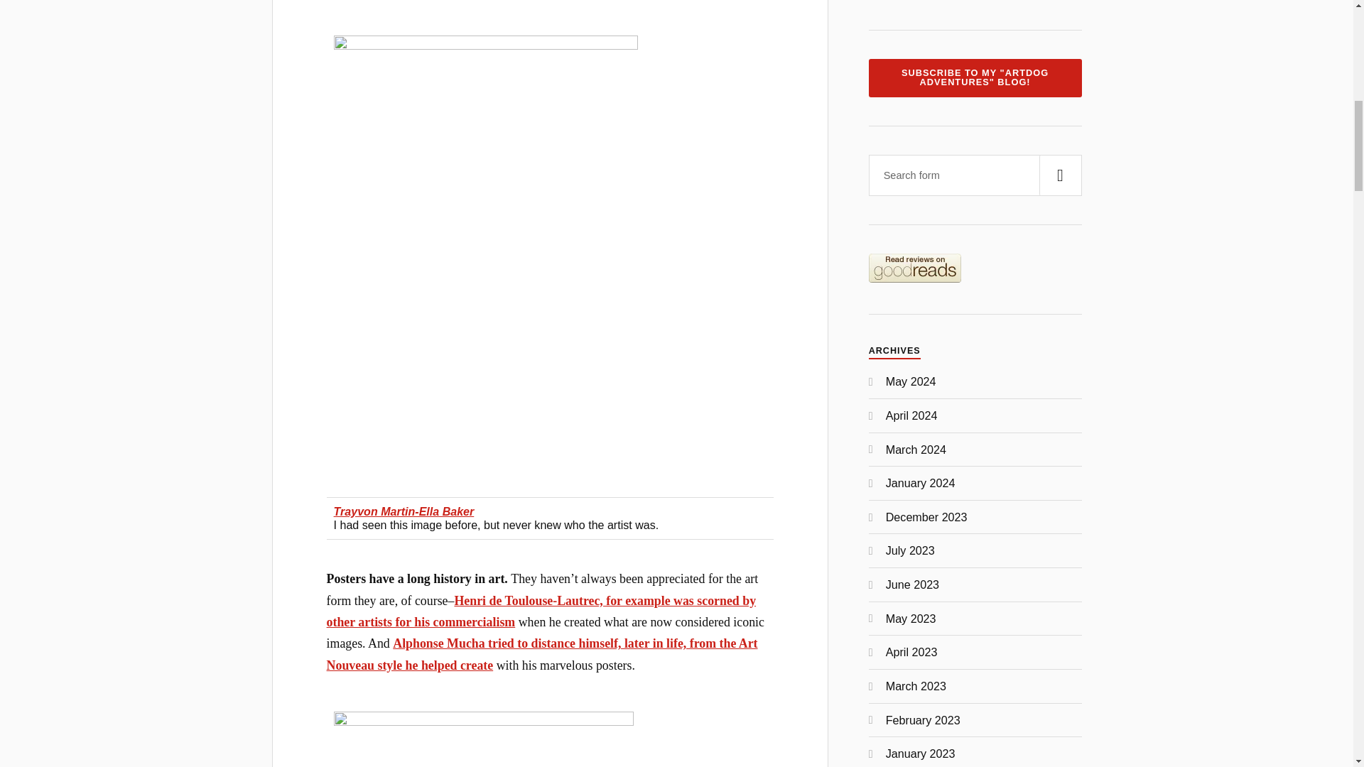 The height and width of the screenshot is (767, 1364). Describe the element at coordinates (404, 511) in the screenshot. I see `Trayvon Martin-Ella Baker` at that location.